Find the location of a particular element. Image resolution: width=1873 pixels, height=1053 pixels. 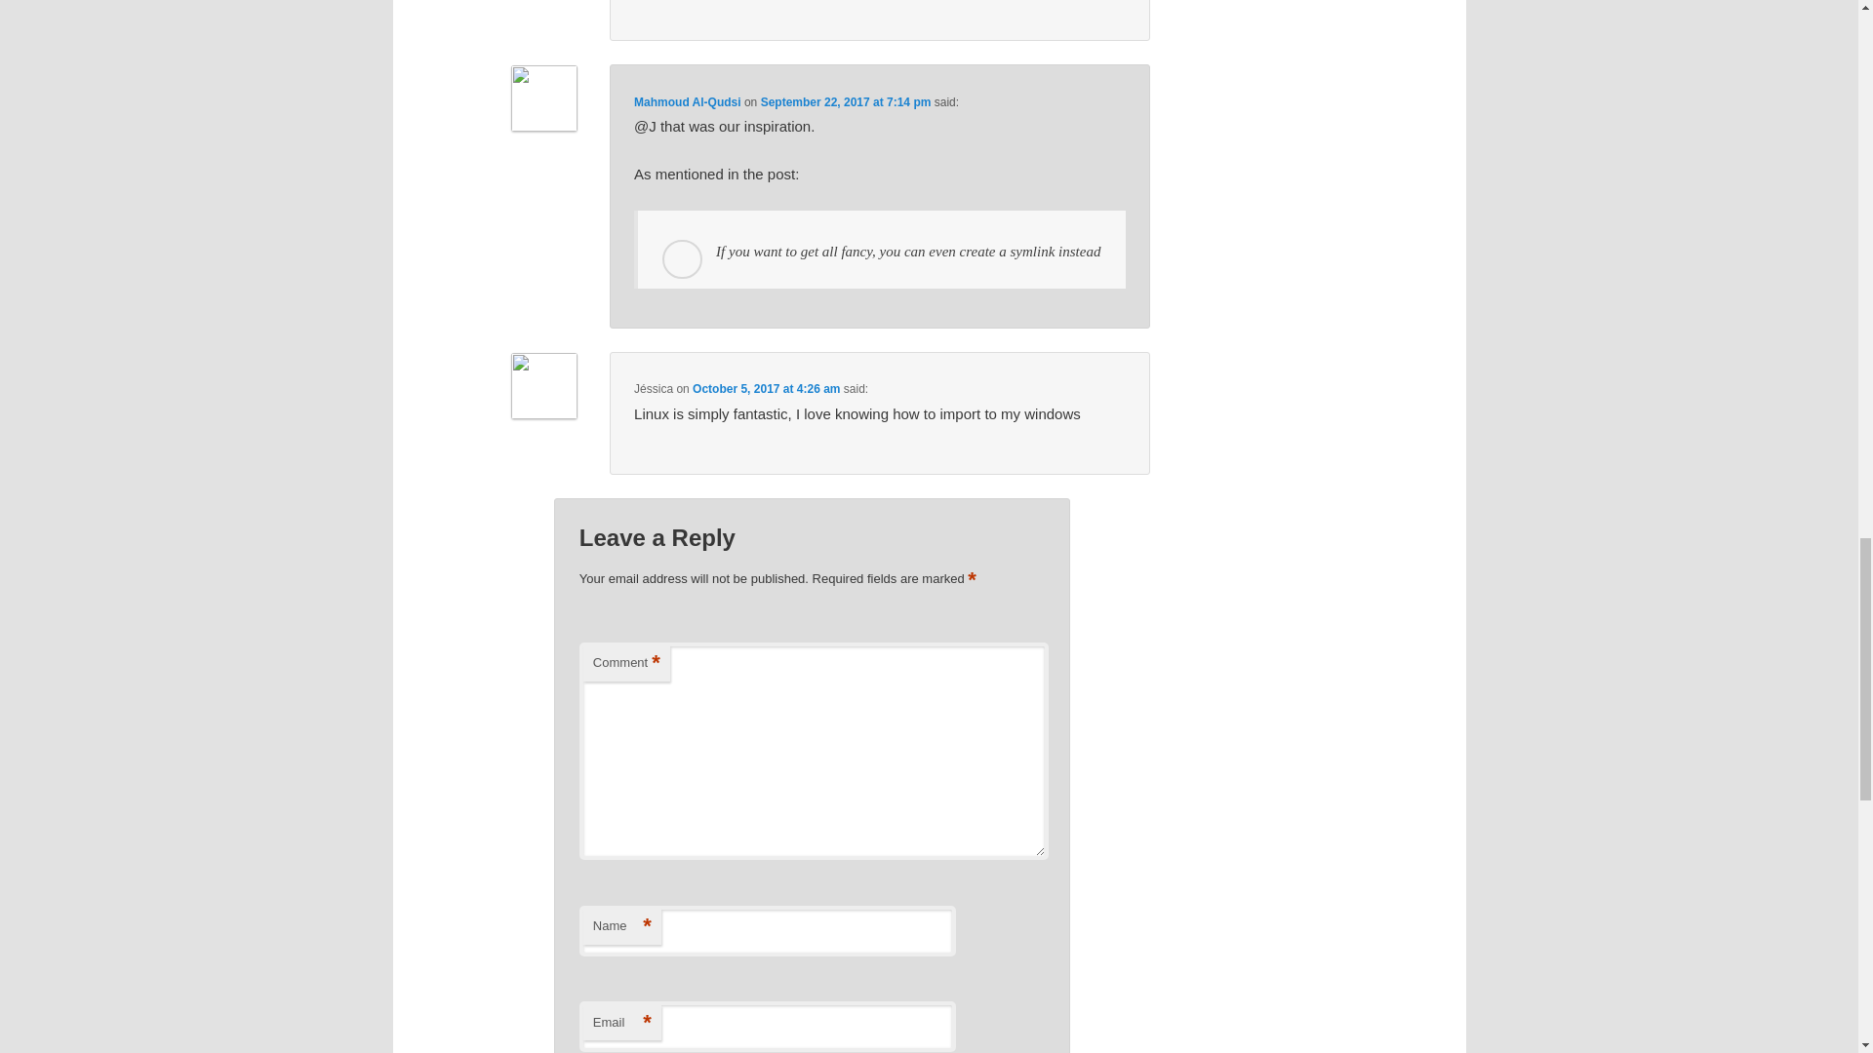

Mahmoud Al-Qudsi is located at coordinates (688, 102).